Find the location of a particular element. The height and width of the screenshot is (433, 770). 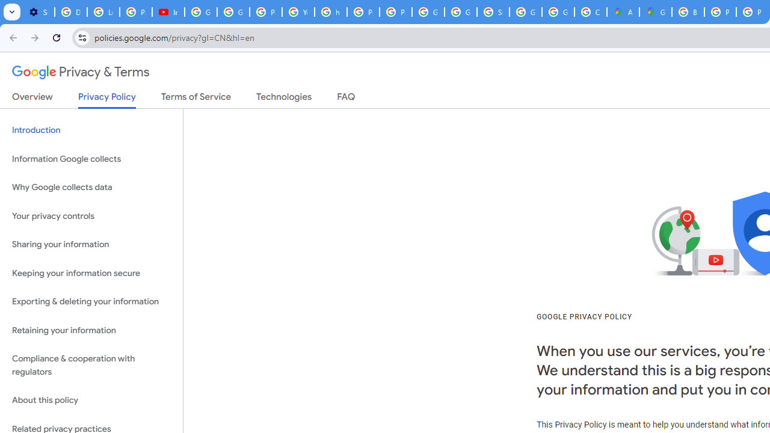

Google Maps is located at coordinates (656, 12).